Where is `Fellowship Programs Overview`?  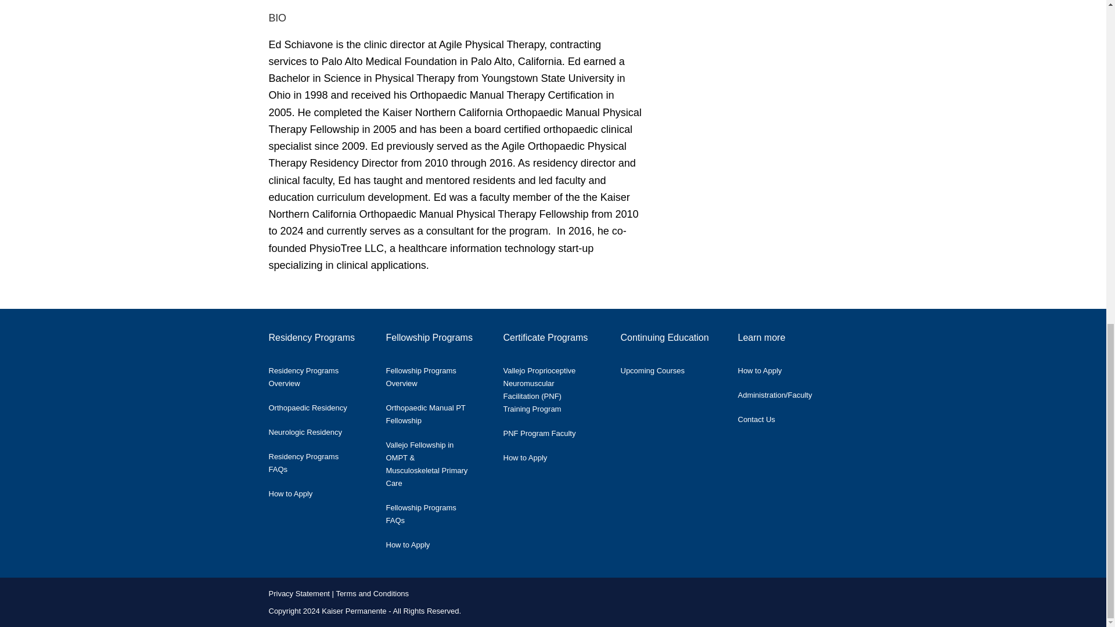 Fellowship Programs Overview is located at coordinates (436, 374).